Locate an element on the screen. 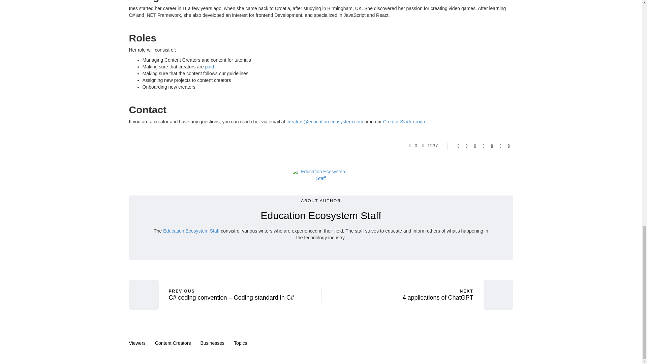  Posts by Education Ecosystem Staff is located at coordinates (321, 215).